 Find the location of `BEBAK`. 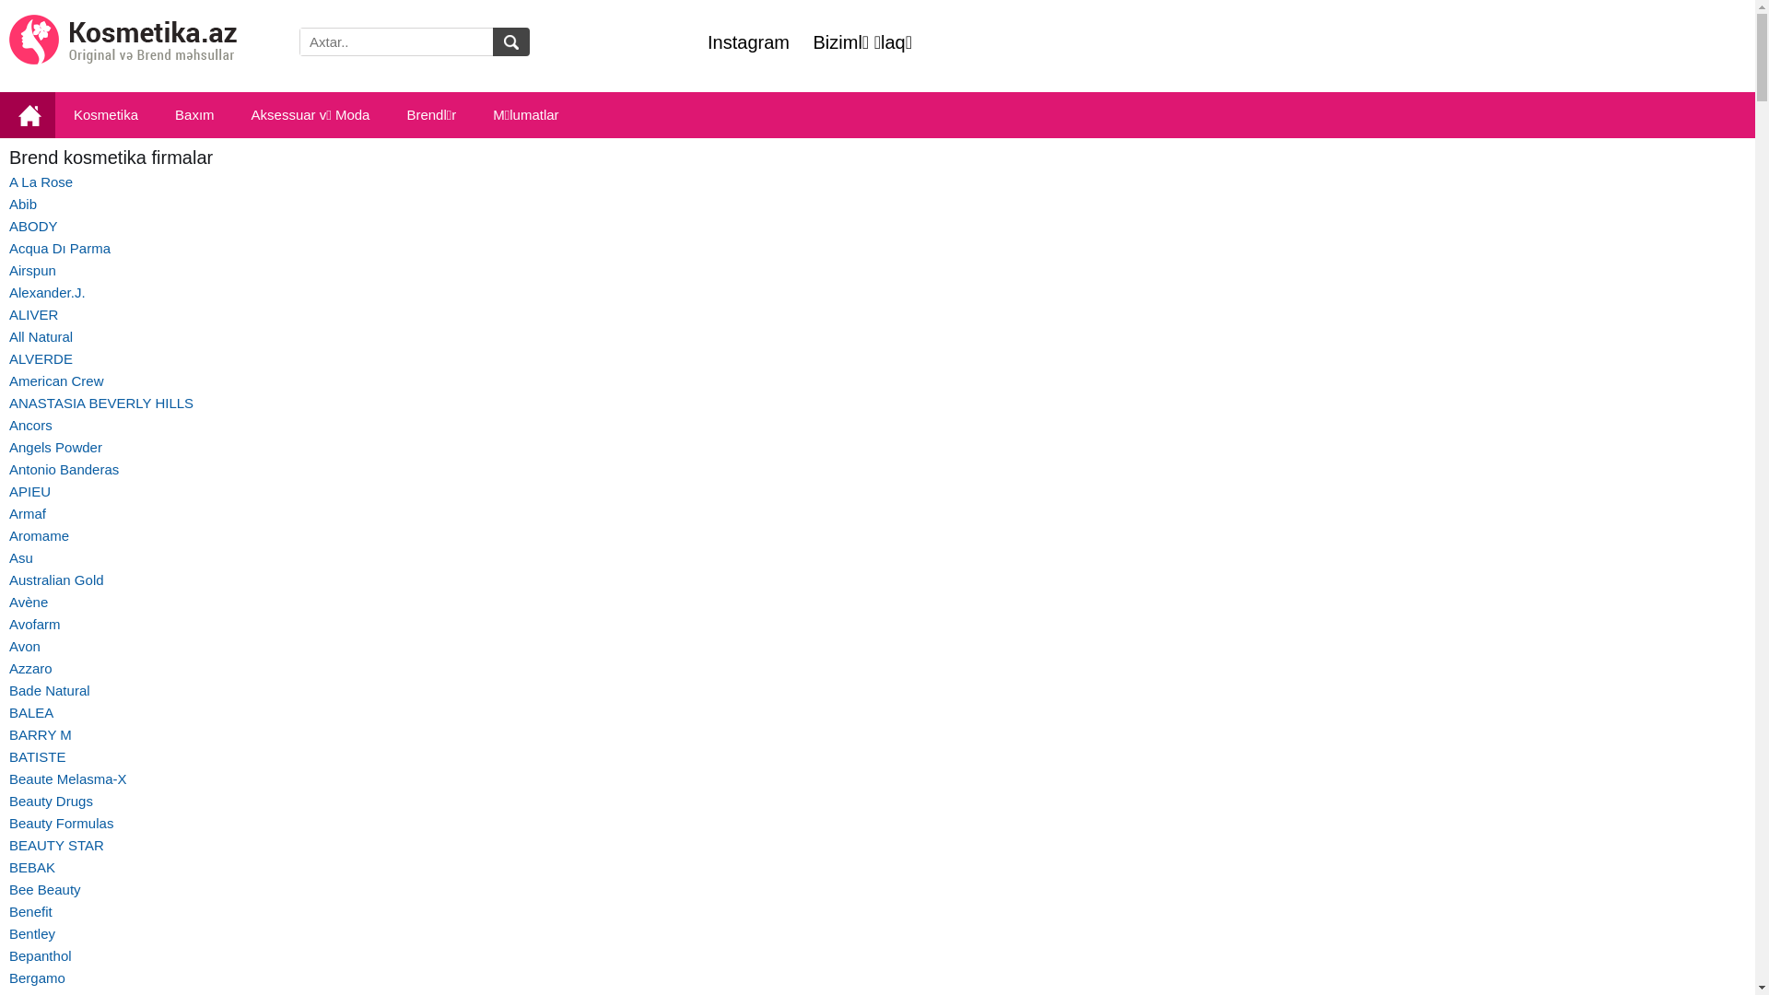

BEBAK is located at coordinates (32, 868).